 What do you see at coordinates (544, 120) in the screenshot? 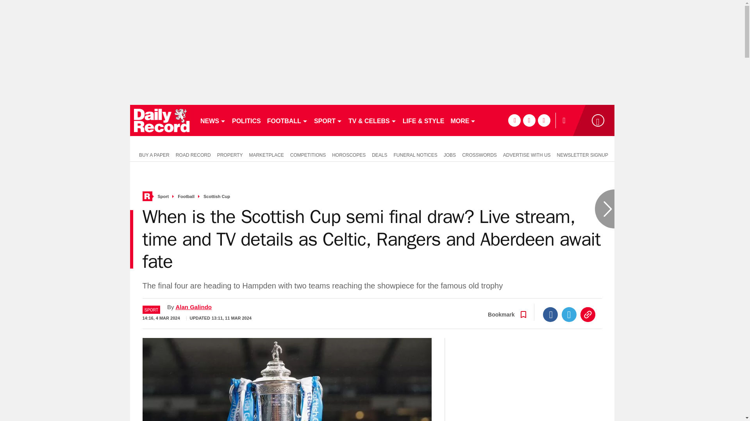
I see `instagram` at bounding box center [544, 120].